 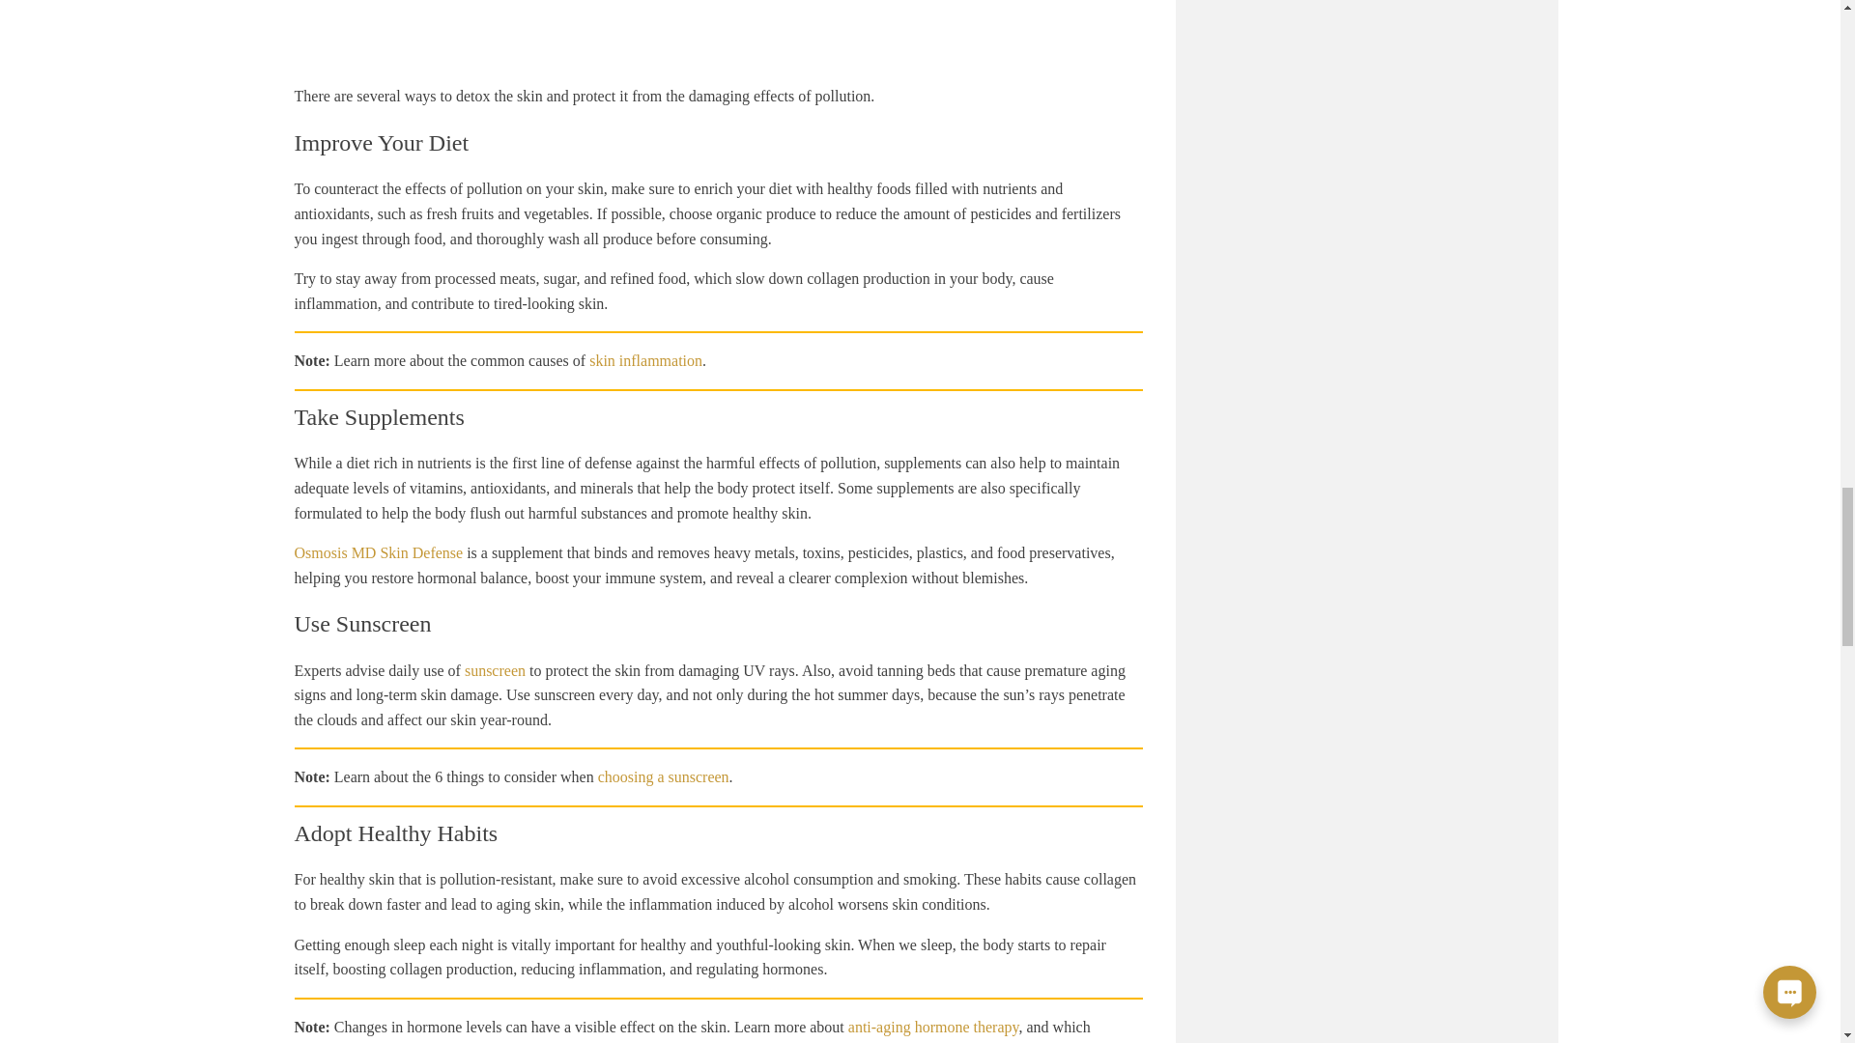 I want to click on skin inflammation, so click(x=645, y=361).